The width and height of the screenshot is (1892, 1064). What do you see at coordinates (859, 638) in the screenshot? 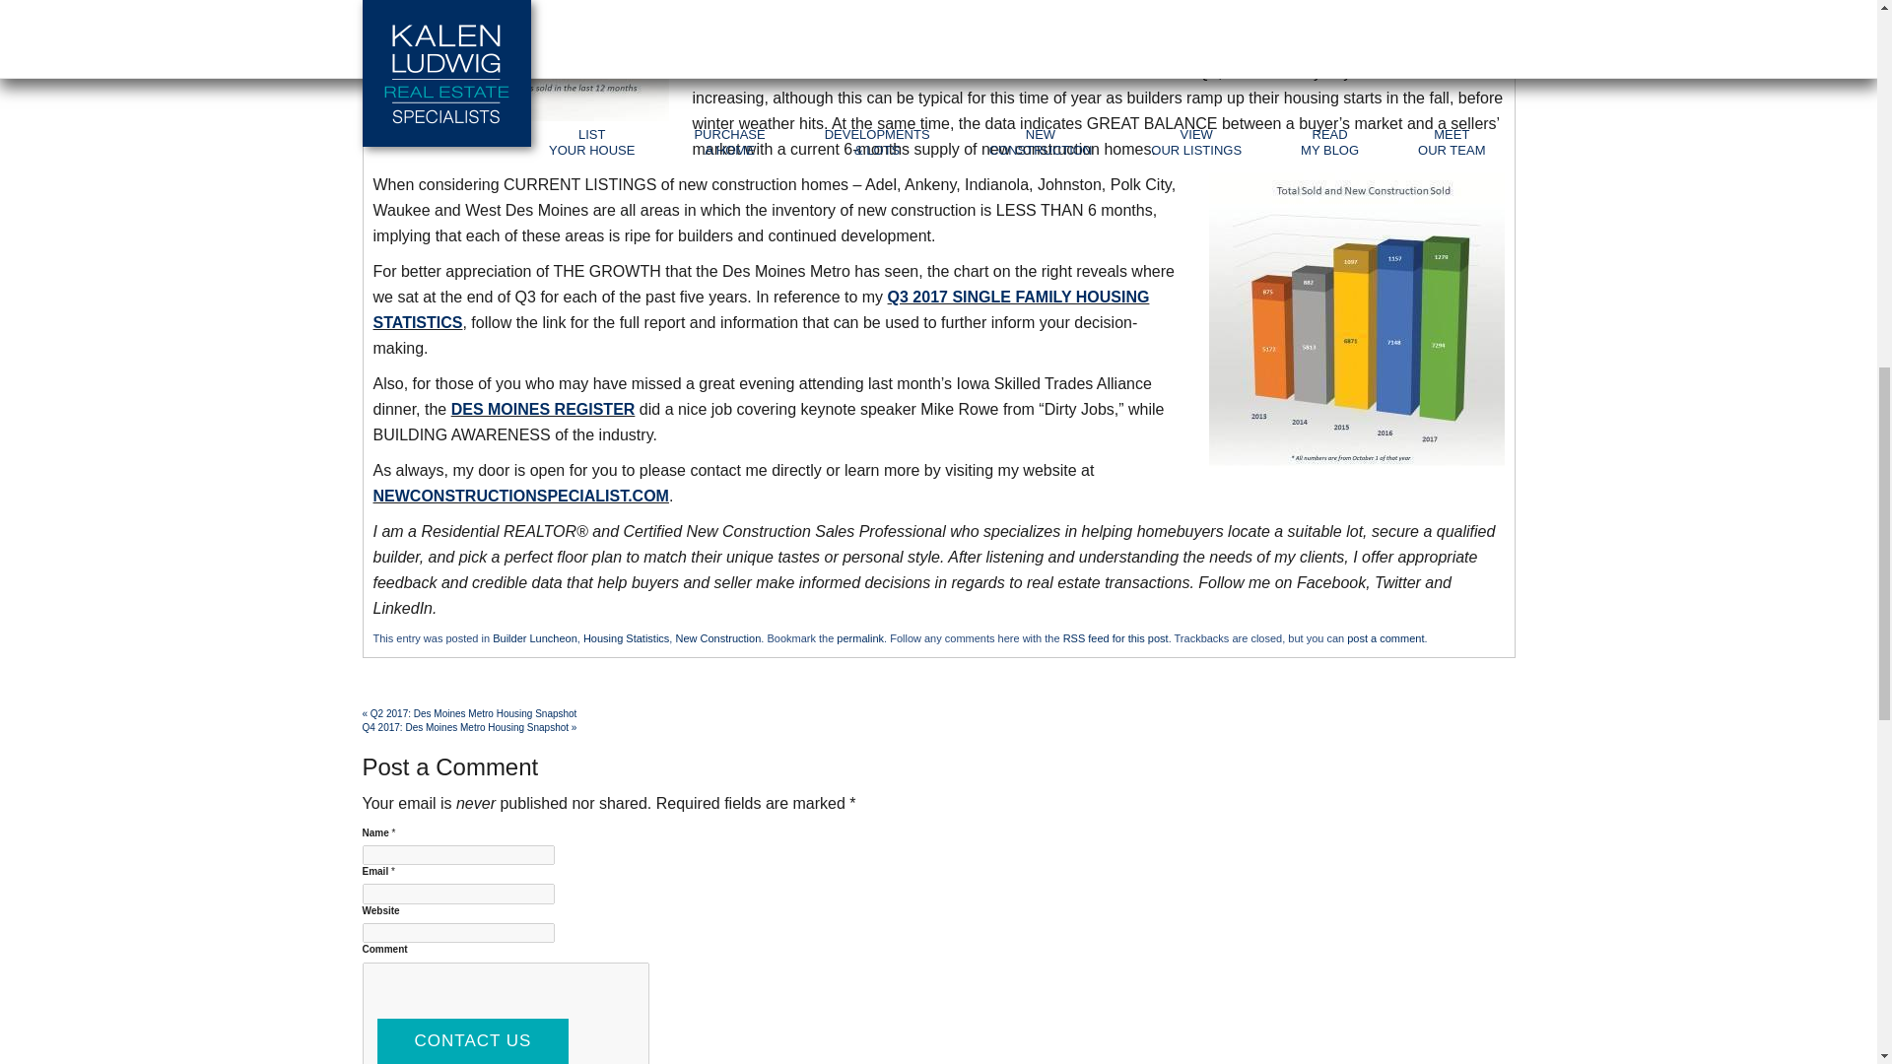
I see `permalink` at bounding box center [859, 638].